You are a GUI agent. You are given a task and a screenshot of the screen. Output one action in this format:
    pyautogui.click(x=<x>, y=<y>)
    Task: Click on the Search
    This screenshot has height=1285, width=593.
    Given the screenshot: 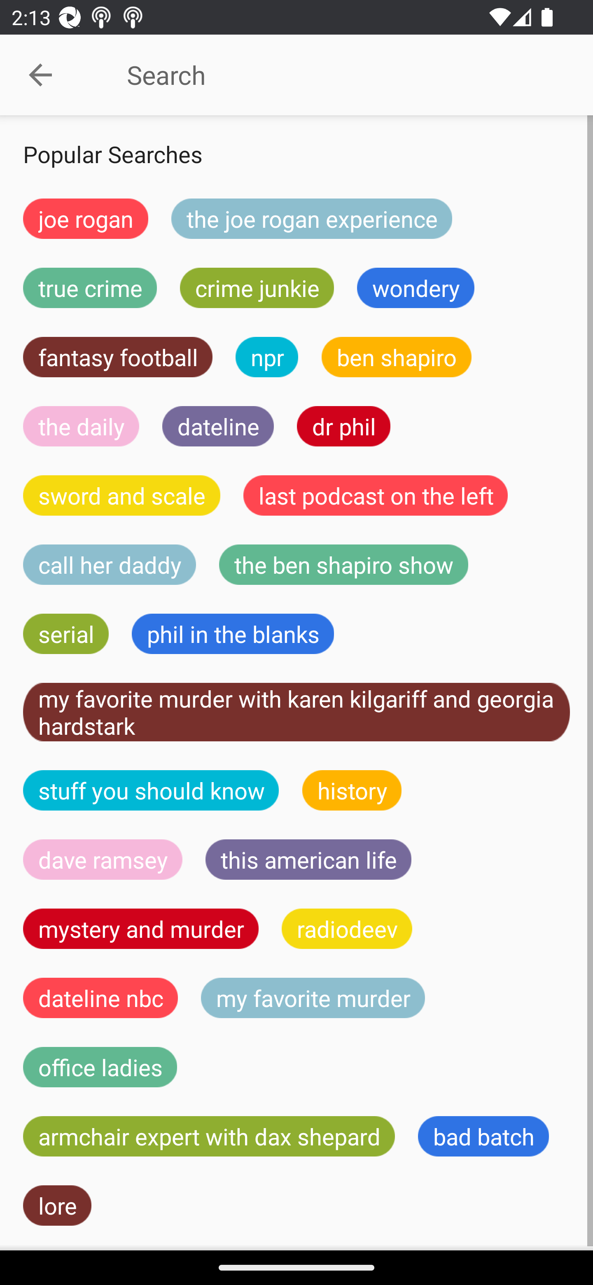 What is the action you would take?
    pyautogui.click(x=334, y=75)
    